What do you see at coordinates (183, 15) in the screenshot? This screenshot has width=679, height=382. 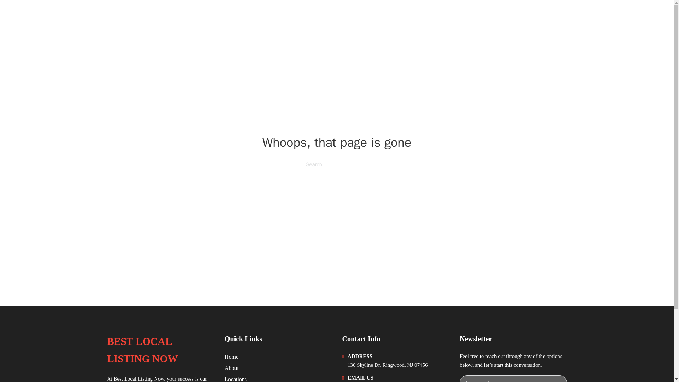 I see `BEST LOCAL LISTING NOW` at bounding box center [183, 15].